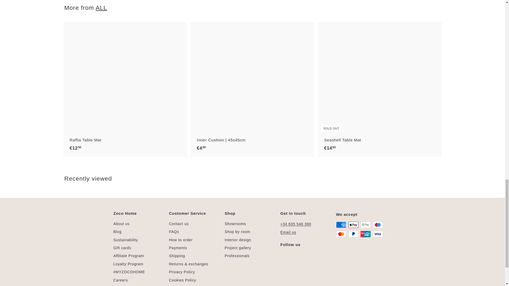 This screenshot has width=509, height=286. What do you see at coordinates (378, 225) in the screenshot?
I see `Maestro` at bounding box center [378, 225].